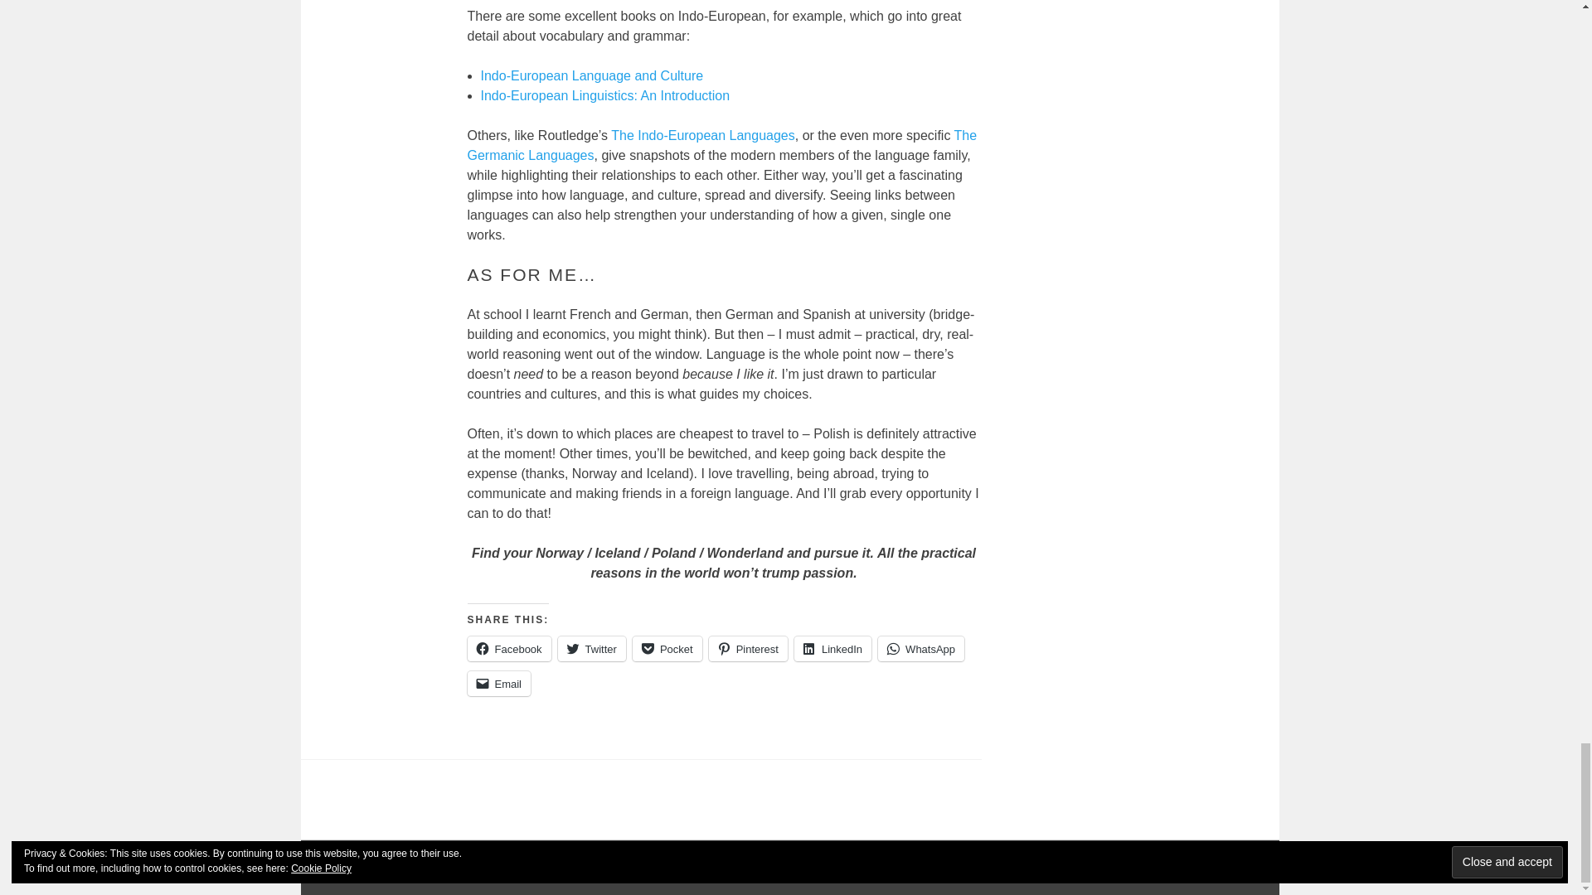  I want to click on Click to share on Facebook, so click(509, 648).